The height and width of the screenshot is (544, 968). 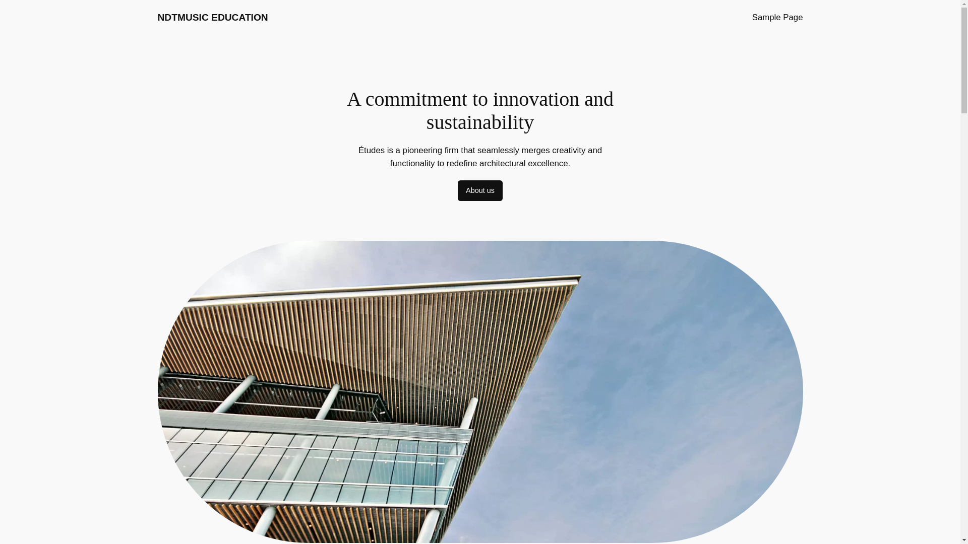 What do you see at coordinates (480, 190) in the screenshot?
I see `About us` at bounding box center [480, 190].